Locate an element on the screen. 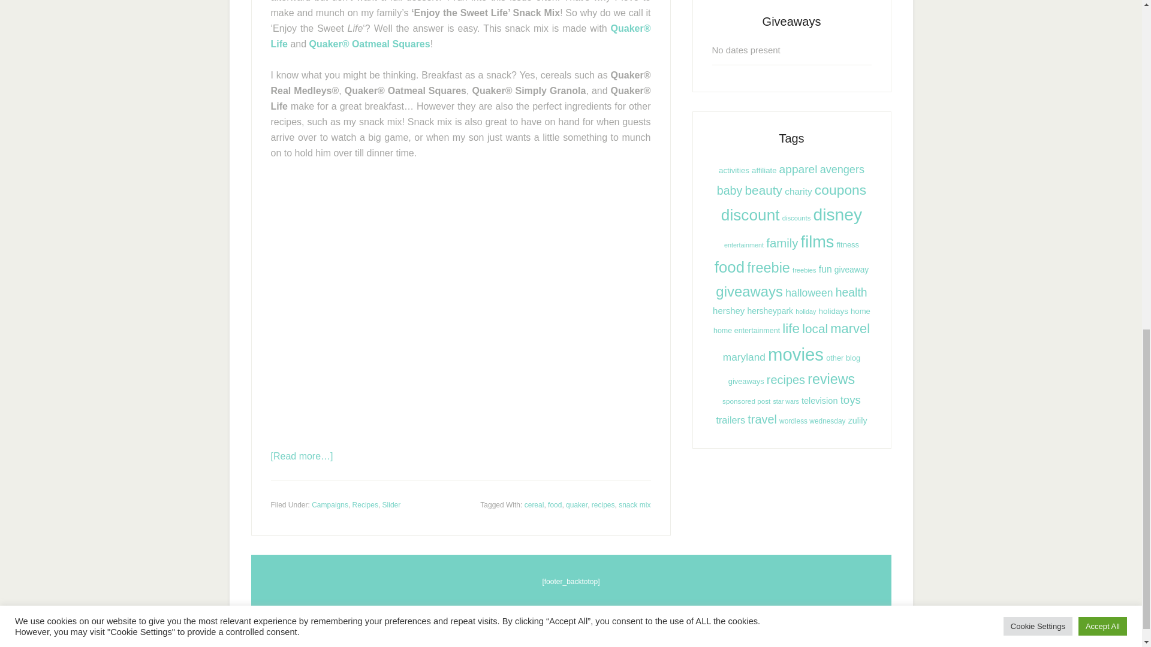 Image resolution: width=1151 pixels, height=647 pixels. quaker is located at coordinates (577, 504).